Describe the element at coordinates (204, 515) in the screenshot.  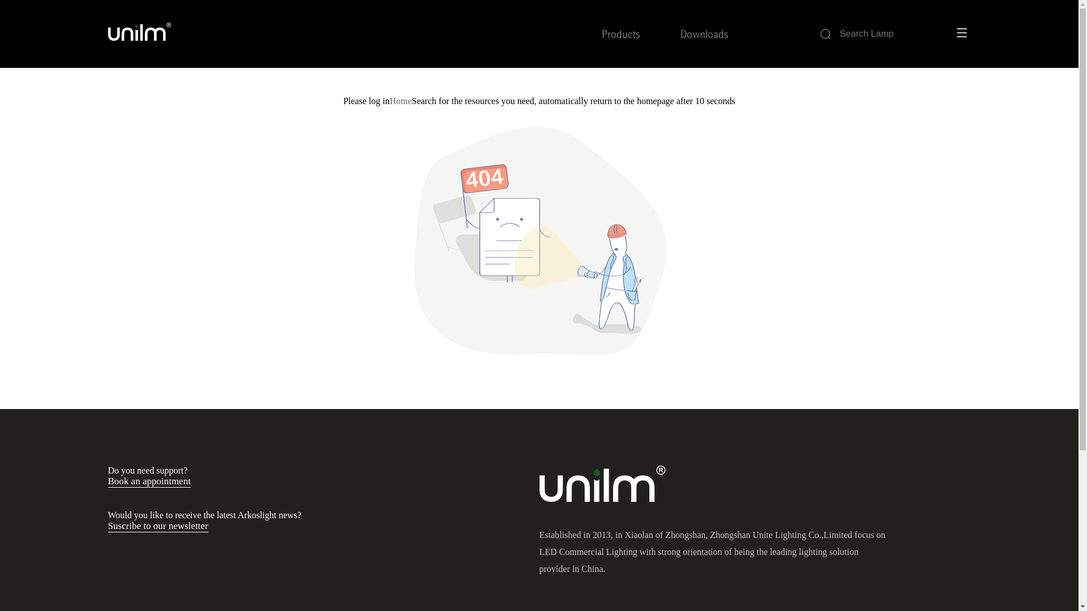
I see `Would you like to receive the latest Arkoslight news?` at that location.